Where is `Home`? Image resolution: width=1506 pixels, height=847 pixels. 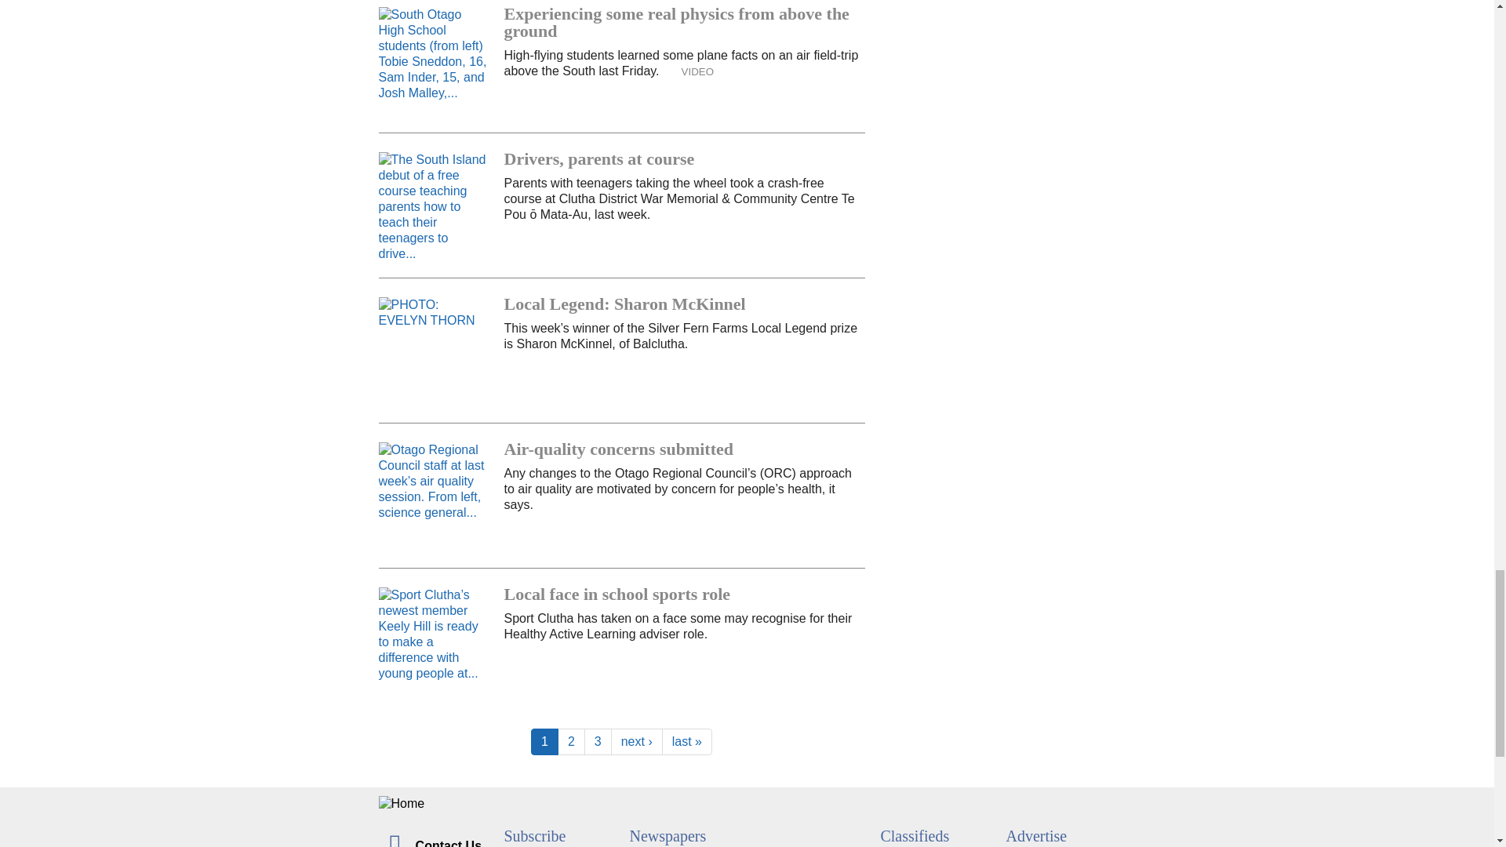 Home is located at coordinates (747, 803).